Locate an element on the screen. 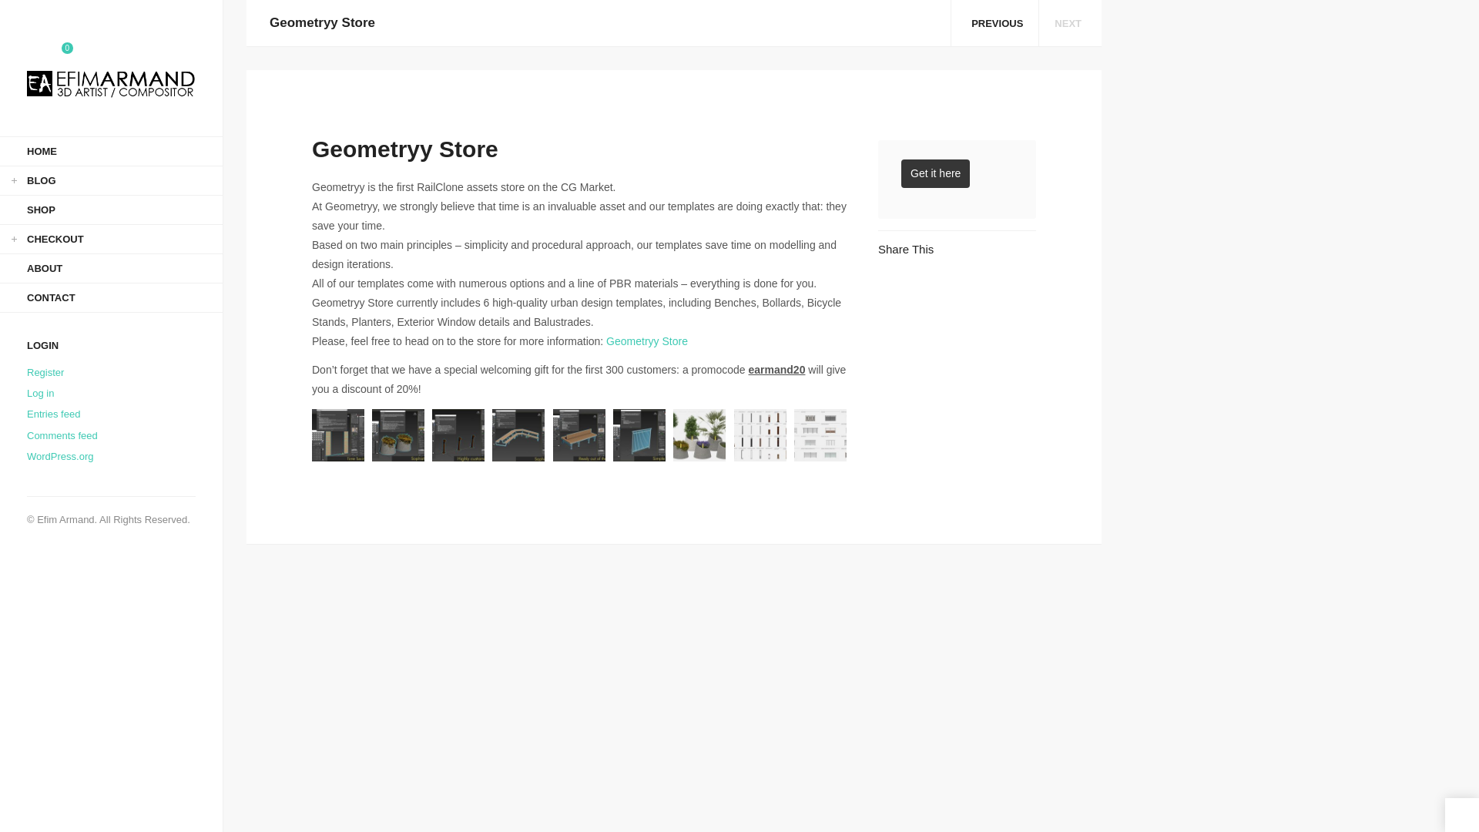 The image size is (1479, 832). Register is located at coordinates (45, 373).